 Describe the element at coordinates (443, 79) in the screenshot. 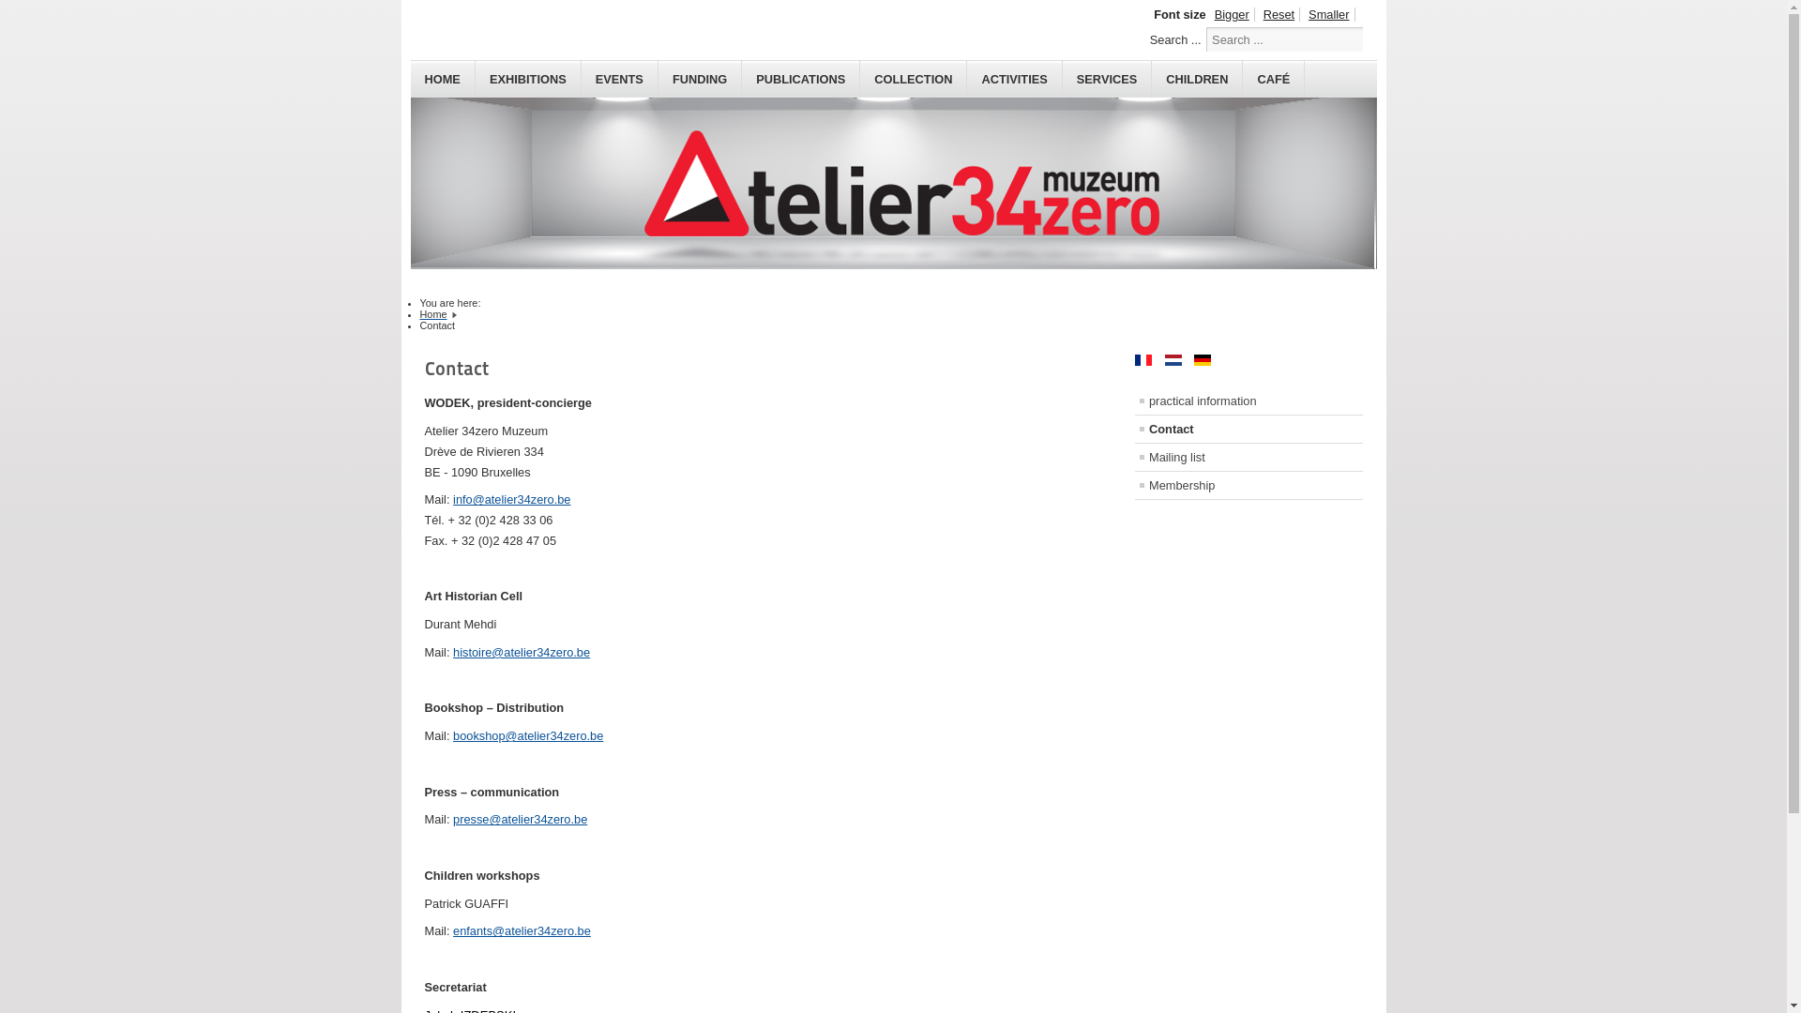

I see `HOME` at that location.